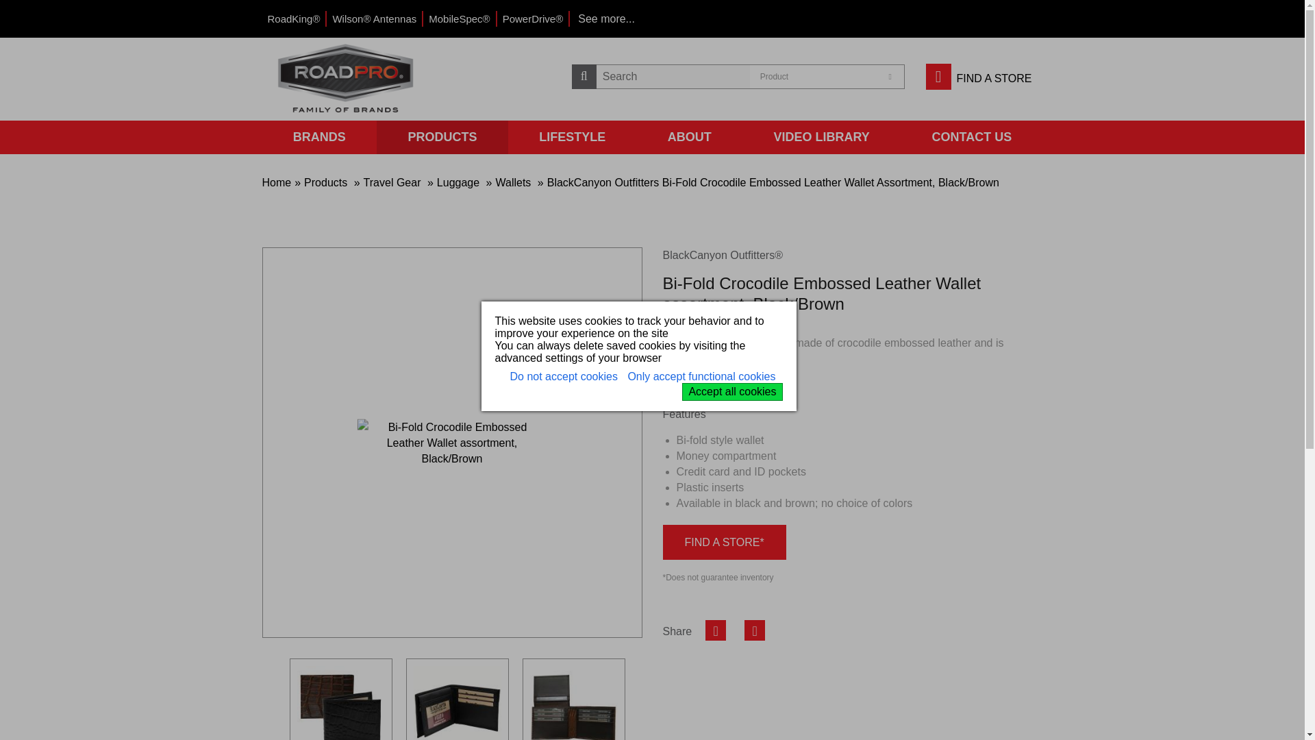 This screenshot has height=740, width=1315. What do you see at coordinates (979, 78) in the screenshot?
I see `  FIND A STORE` at bounding box center [979, 78].